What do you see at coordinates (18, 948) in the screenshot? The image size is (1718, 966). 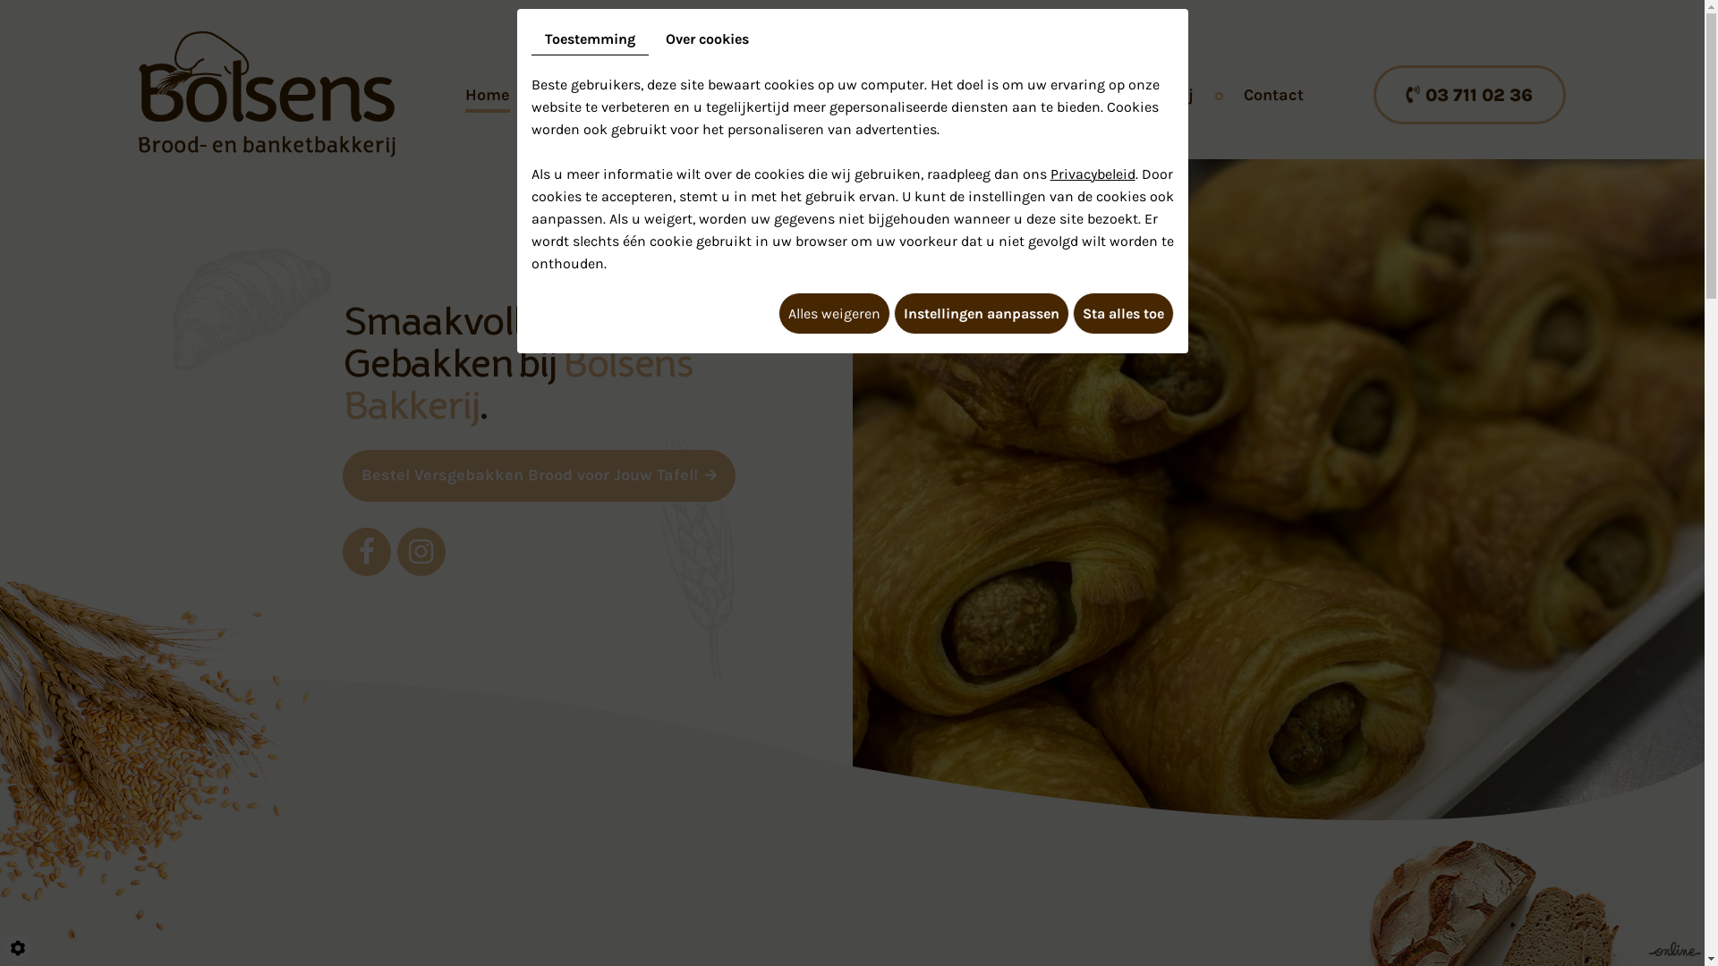 I see `Cookie-instelling bewerken` at bounding box center [18, 948].